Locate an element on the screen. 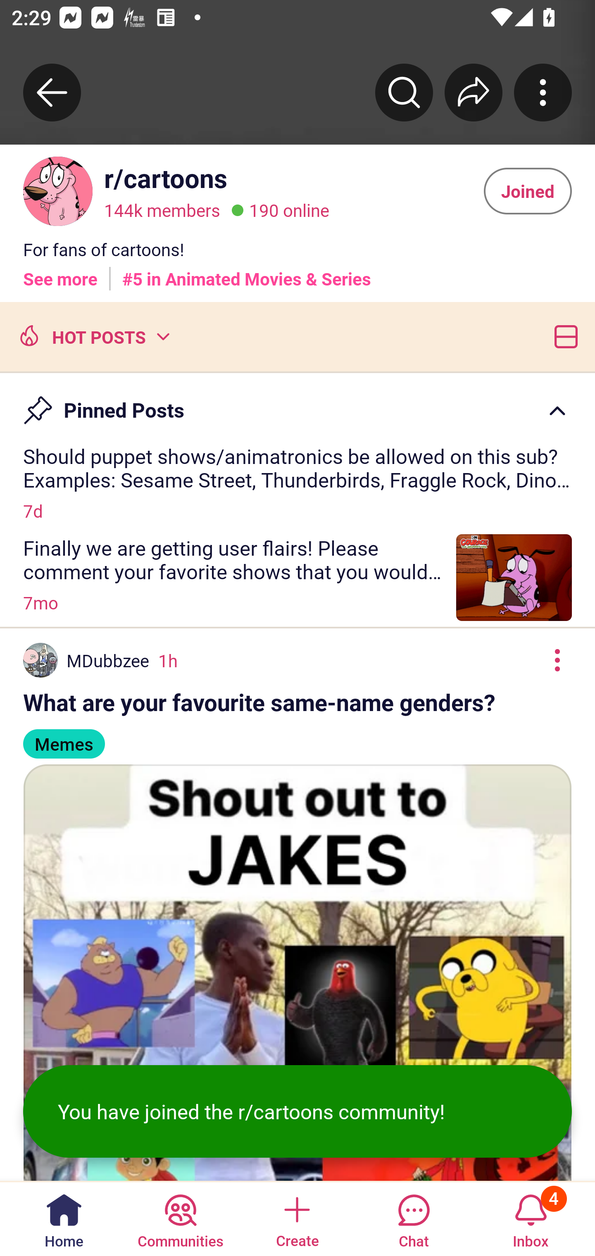 Image resolution: width=595 pixels, height=1256 pixels. More community actions is located at coordinates (543, 92).